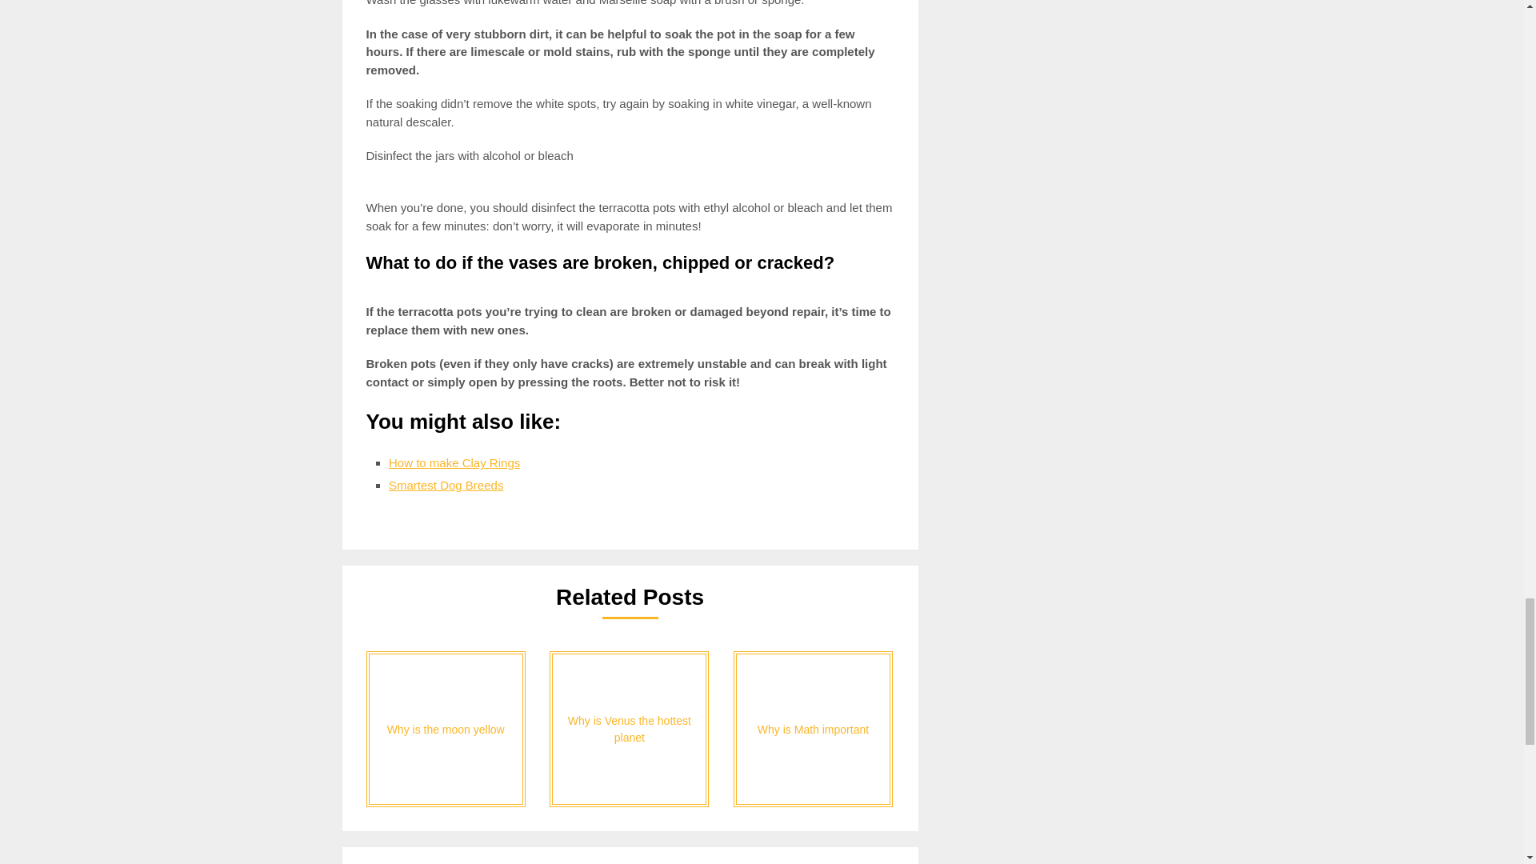 This screenshot has width=1536, height=864. What do you see at coordinates (629, 729) in the screenshot?
I see `Why is Venus the hottest planet` at bounding box center [629, 729].